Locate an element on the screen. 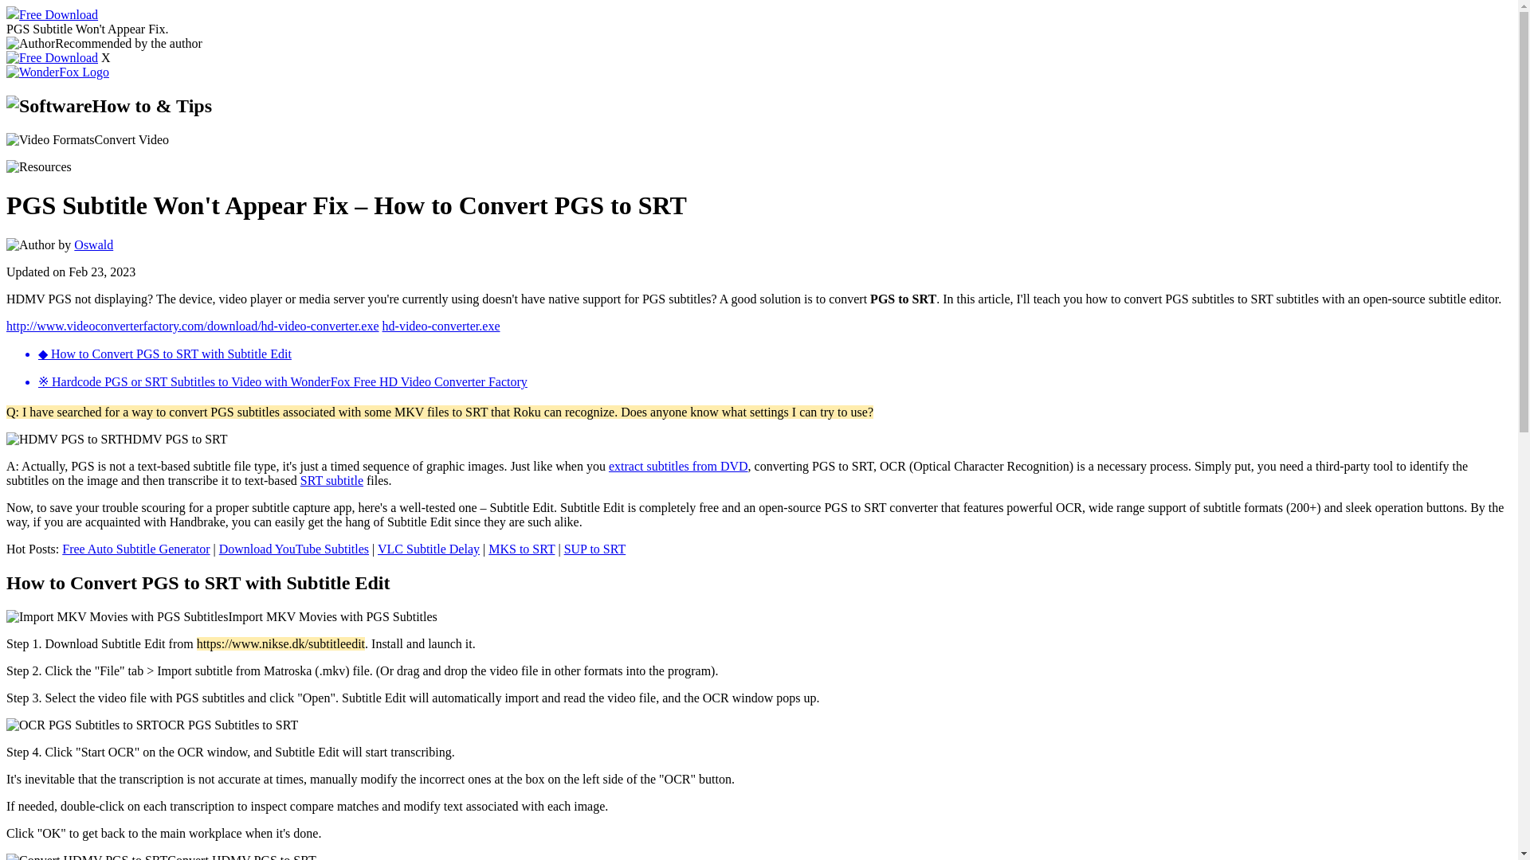 Image resolution: width=1530 pixels, height=860 pixels. MKS to SRT is located at coordinates (521, 549).